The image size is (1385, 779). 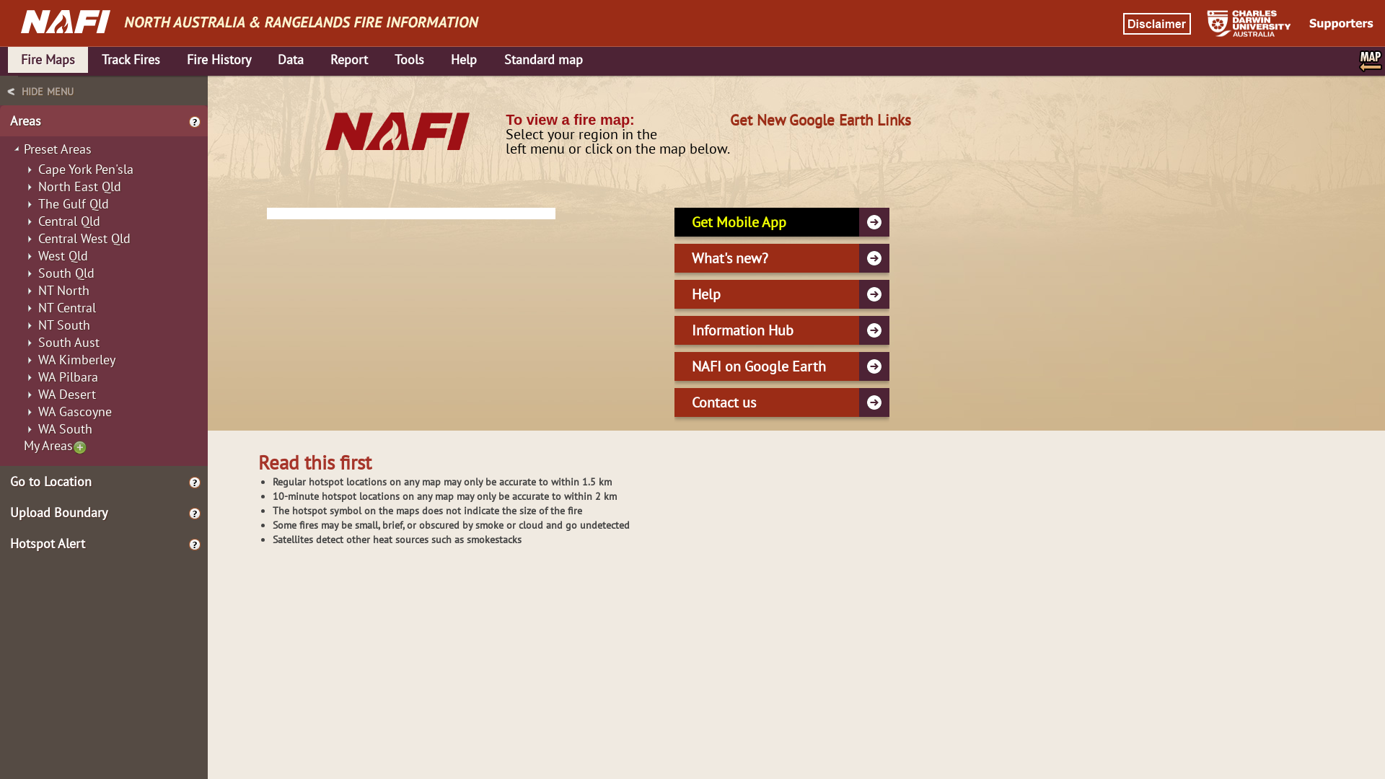 What do you see at coordinates (782, 294) in the screenshot?
I see `Help` at bounding box center [782, 294].